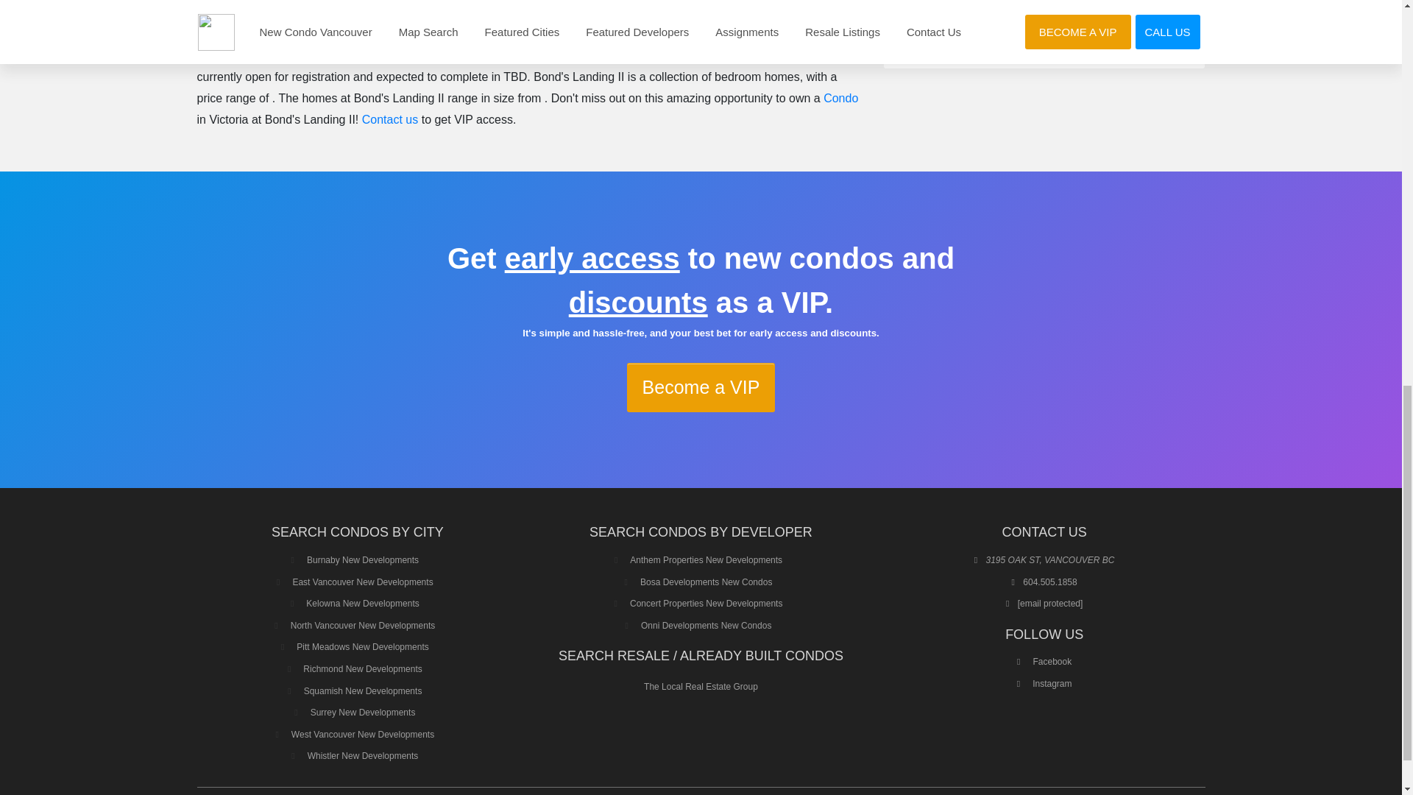 This screenshot has height=795, width=1413. What do you see at coordinates (701, 387) in the screenshot?
I see `Become a VIP` at bounding box center [701, 387].